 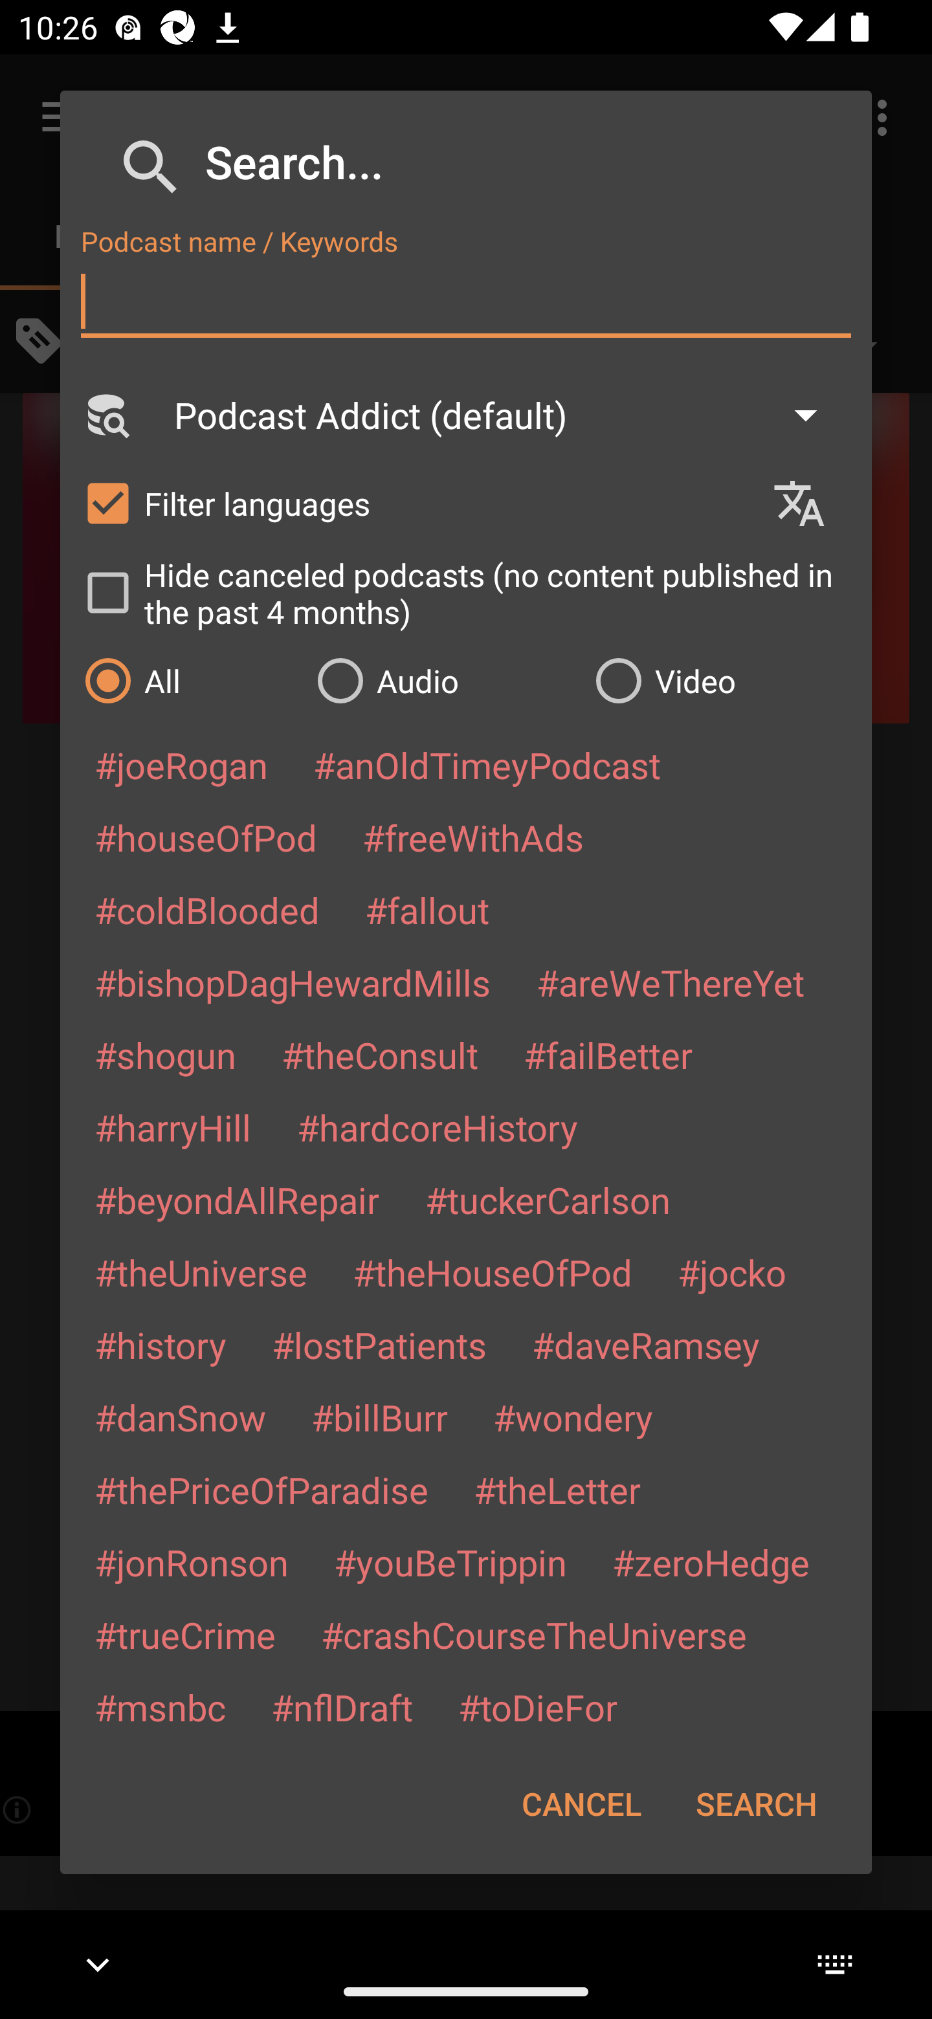 I want to click on #thePriceOfParadise, so click(x=261, y=1490).